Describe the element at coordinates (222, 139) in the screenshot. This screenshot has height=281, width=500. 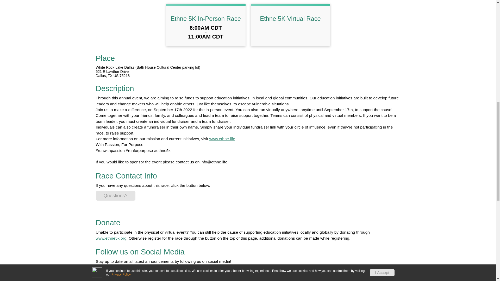
I see `www.ethne.life` at that location.